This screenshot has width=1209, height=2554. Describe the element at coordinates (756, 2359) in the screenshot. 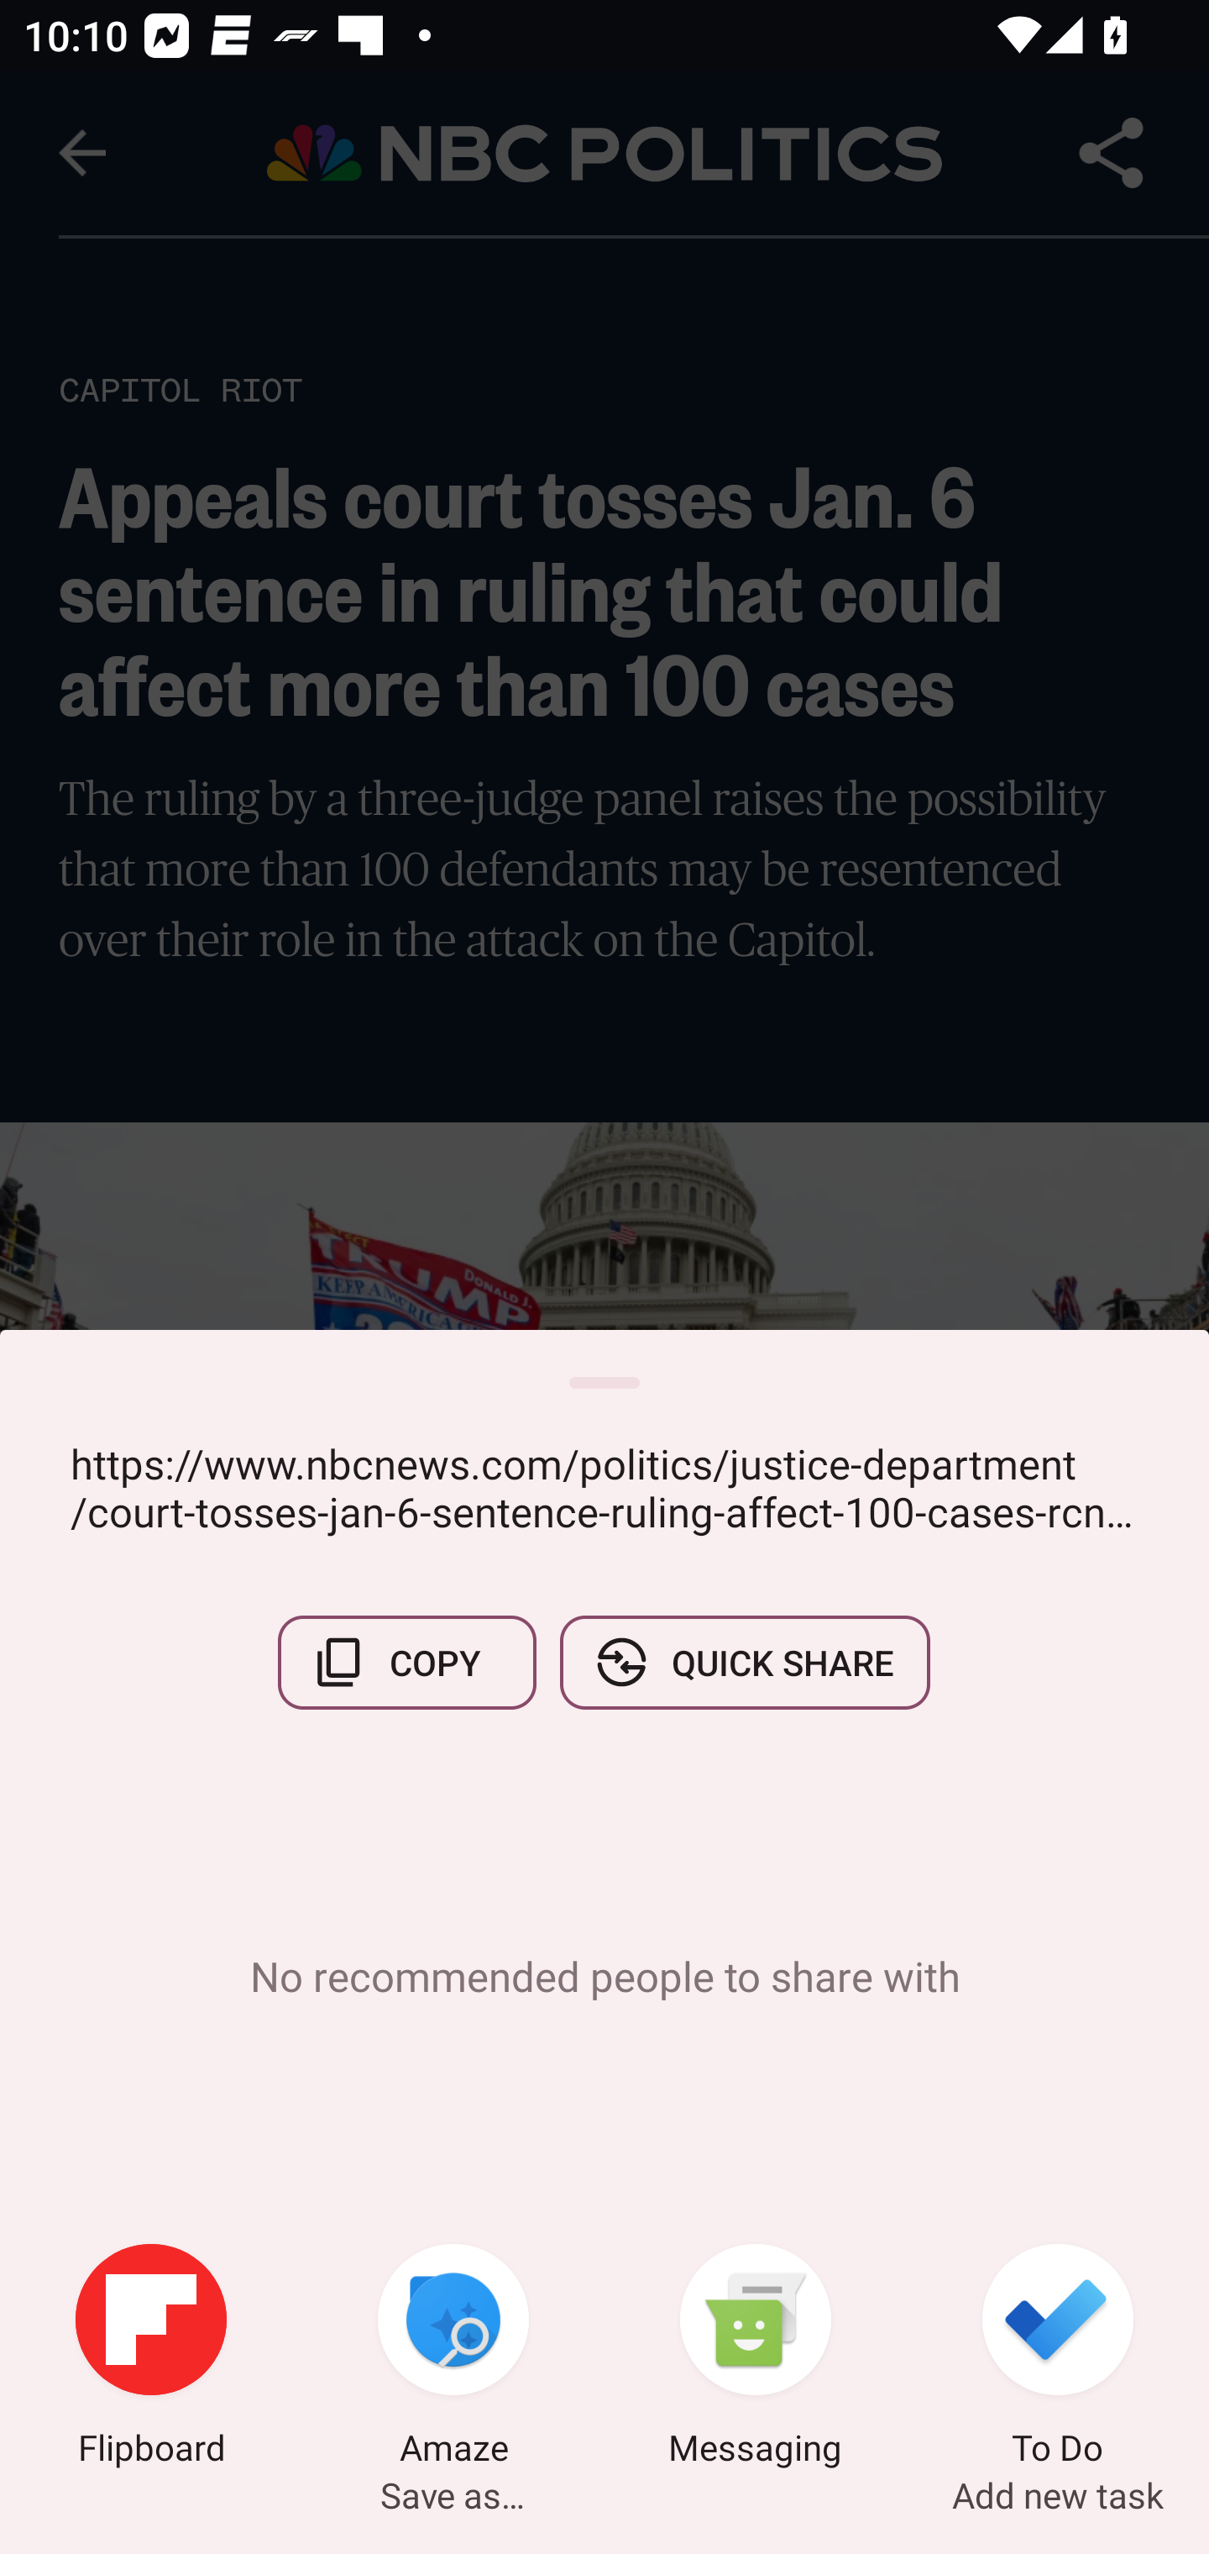

I see `Messaging` at that location.